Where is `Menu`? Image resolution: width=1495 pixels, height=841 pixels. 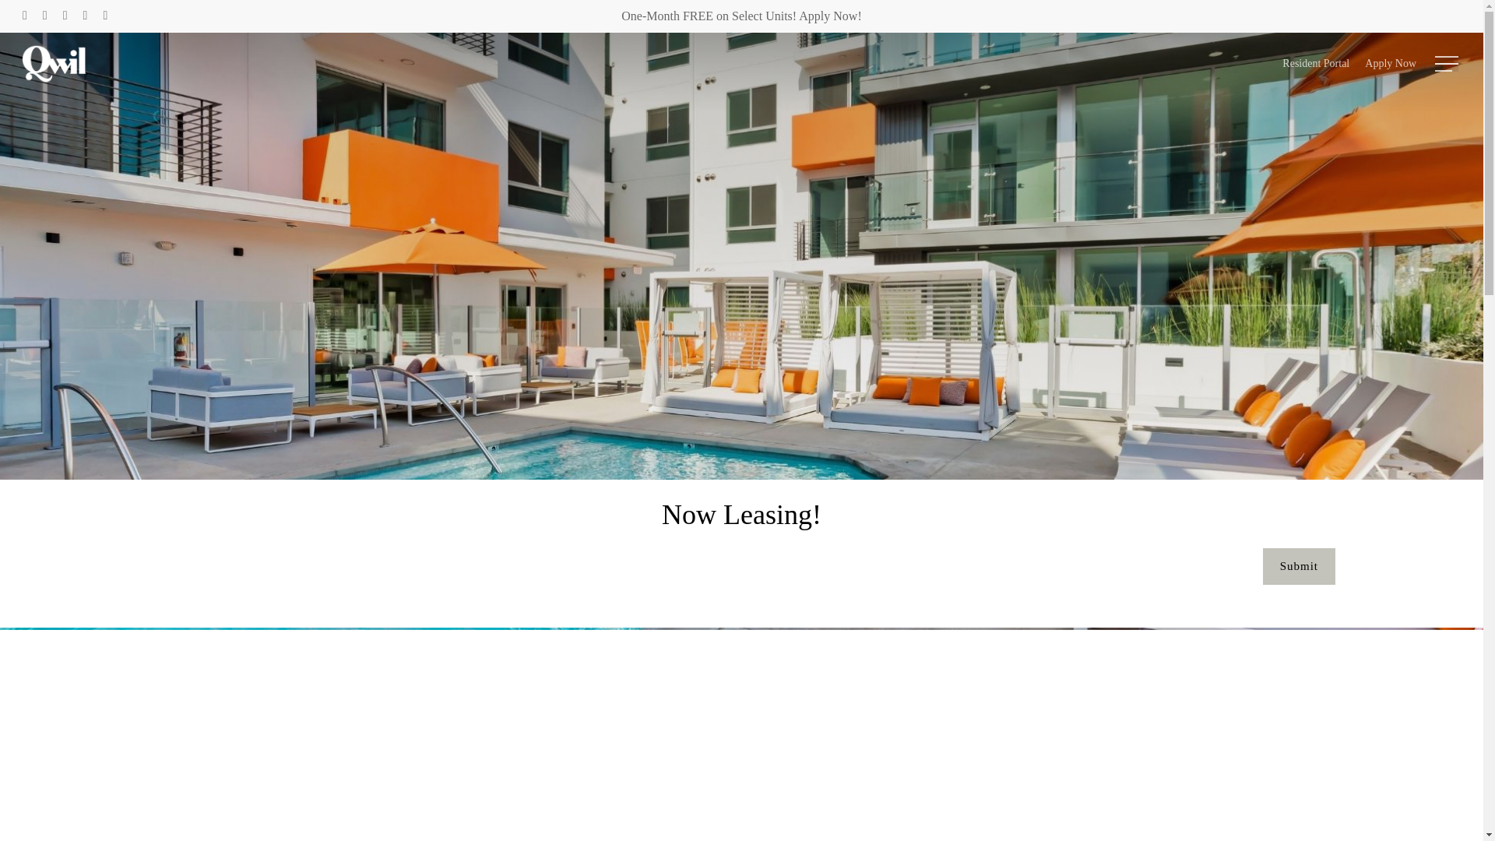 Menu is located at coordinates (1448, 64).